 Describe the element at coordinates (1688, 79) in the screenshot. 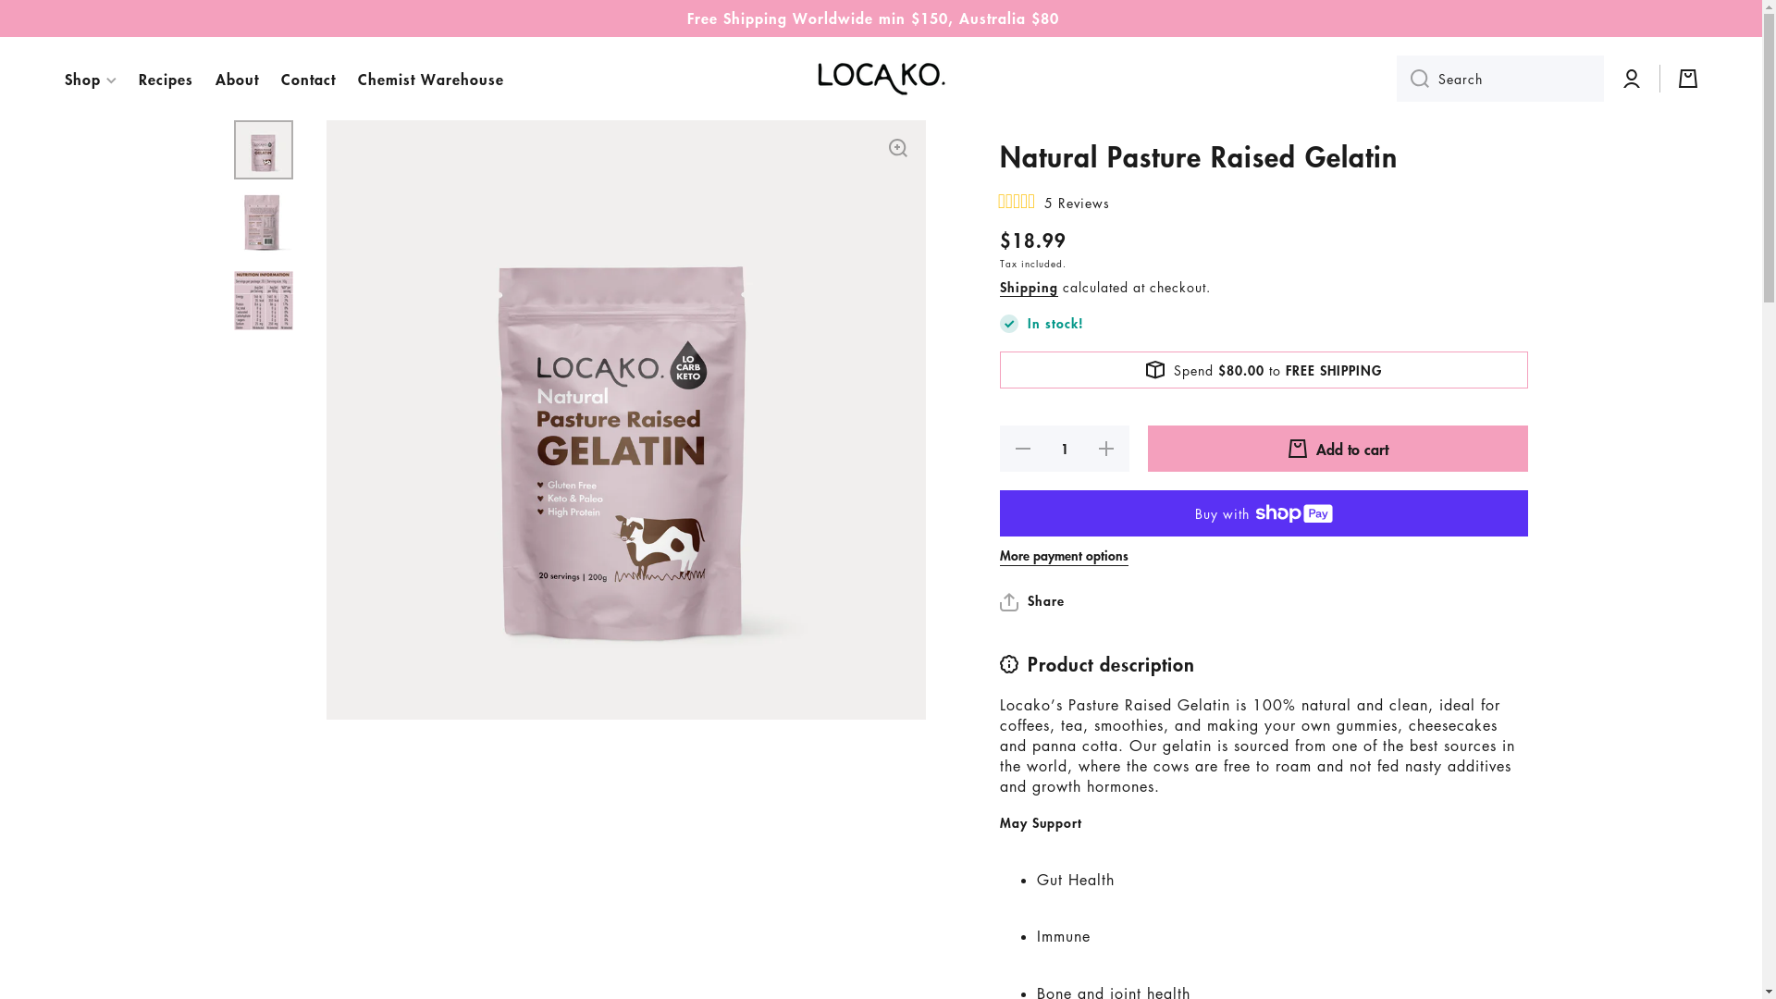

I see `Cart` at that location.